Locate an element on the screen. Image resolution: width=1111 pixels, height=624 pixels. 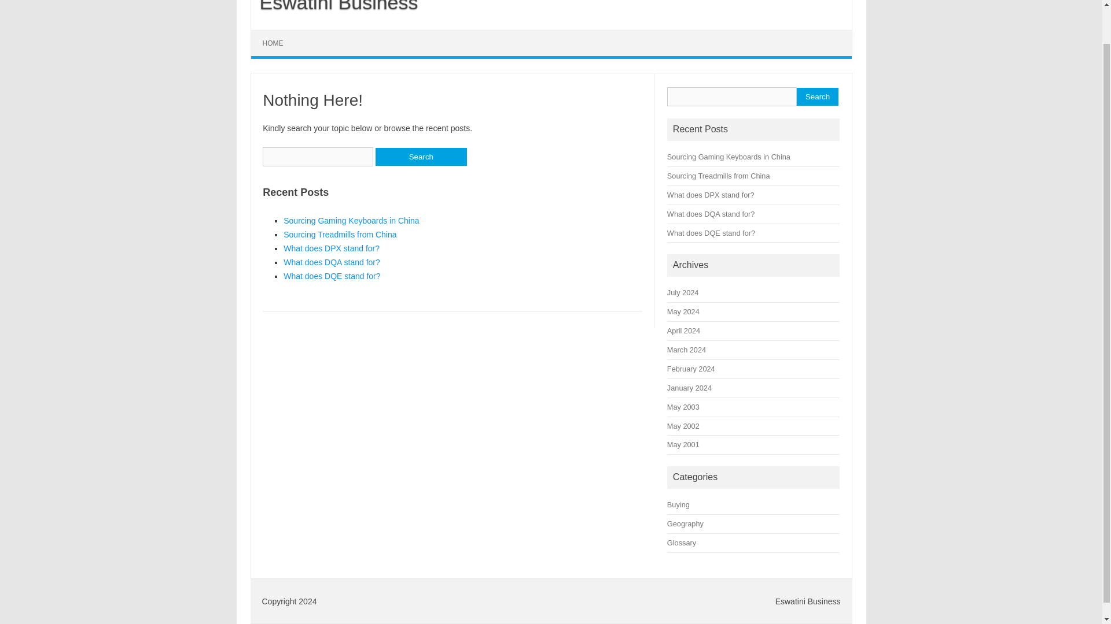
Sourcing Treadmills from China is located at coordinates (719, 176).